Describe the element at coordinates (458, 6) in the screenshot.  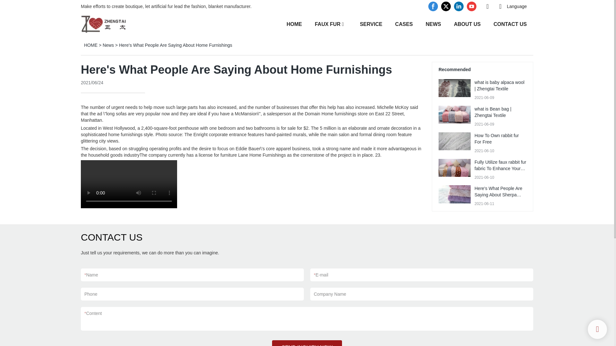
I see `linkedin` at that location.